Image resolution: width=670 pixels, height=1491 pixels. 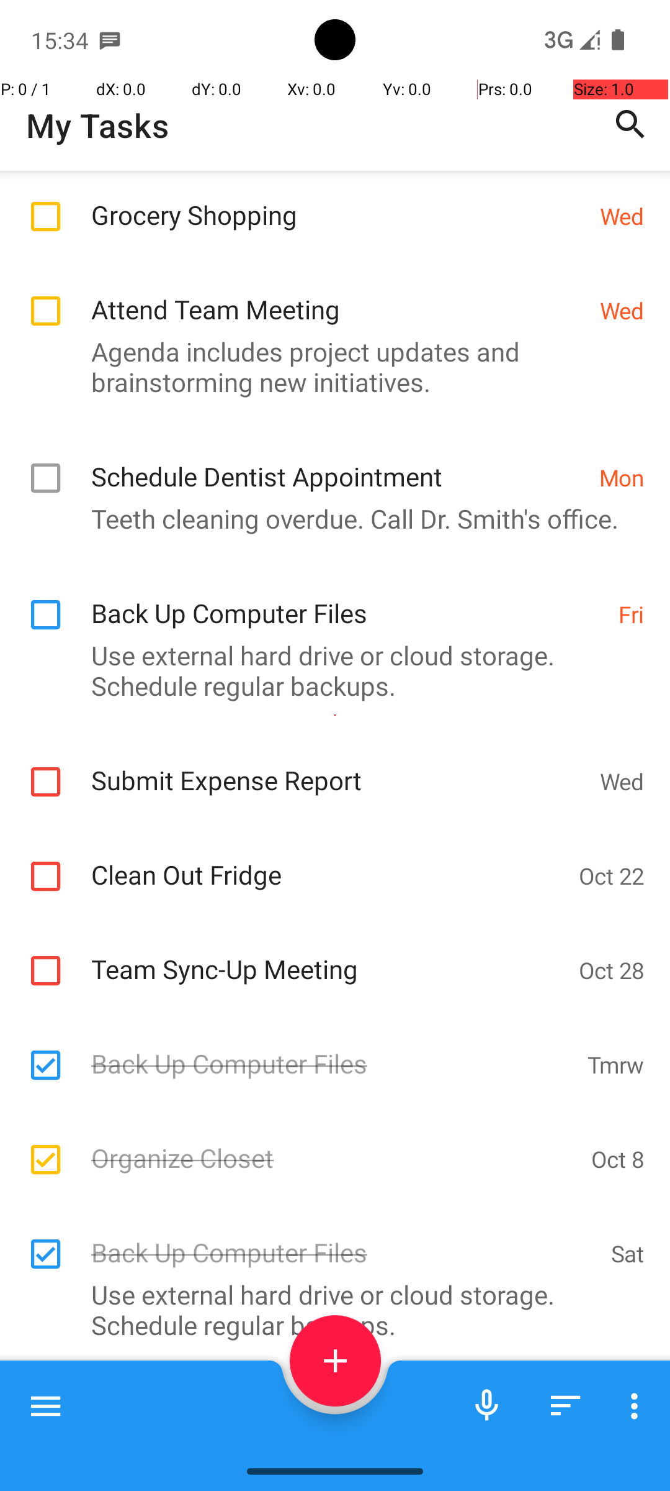 What do you see at coordinates (612, 970) in the screenshot?
I see `Oct 28` at bounding box center [612, 970].